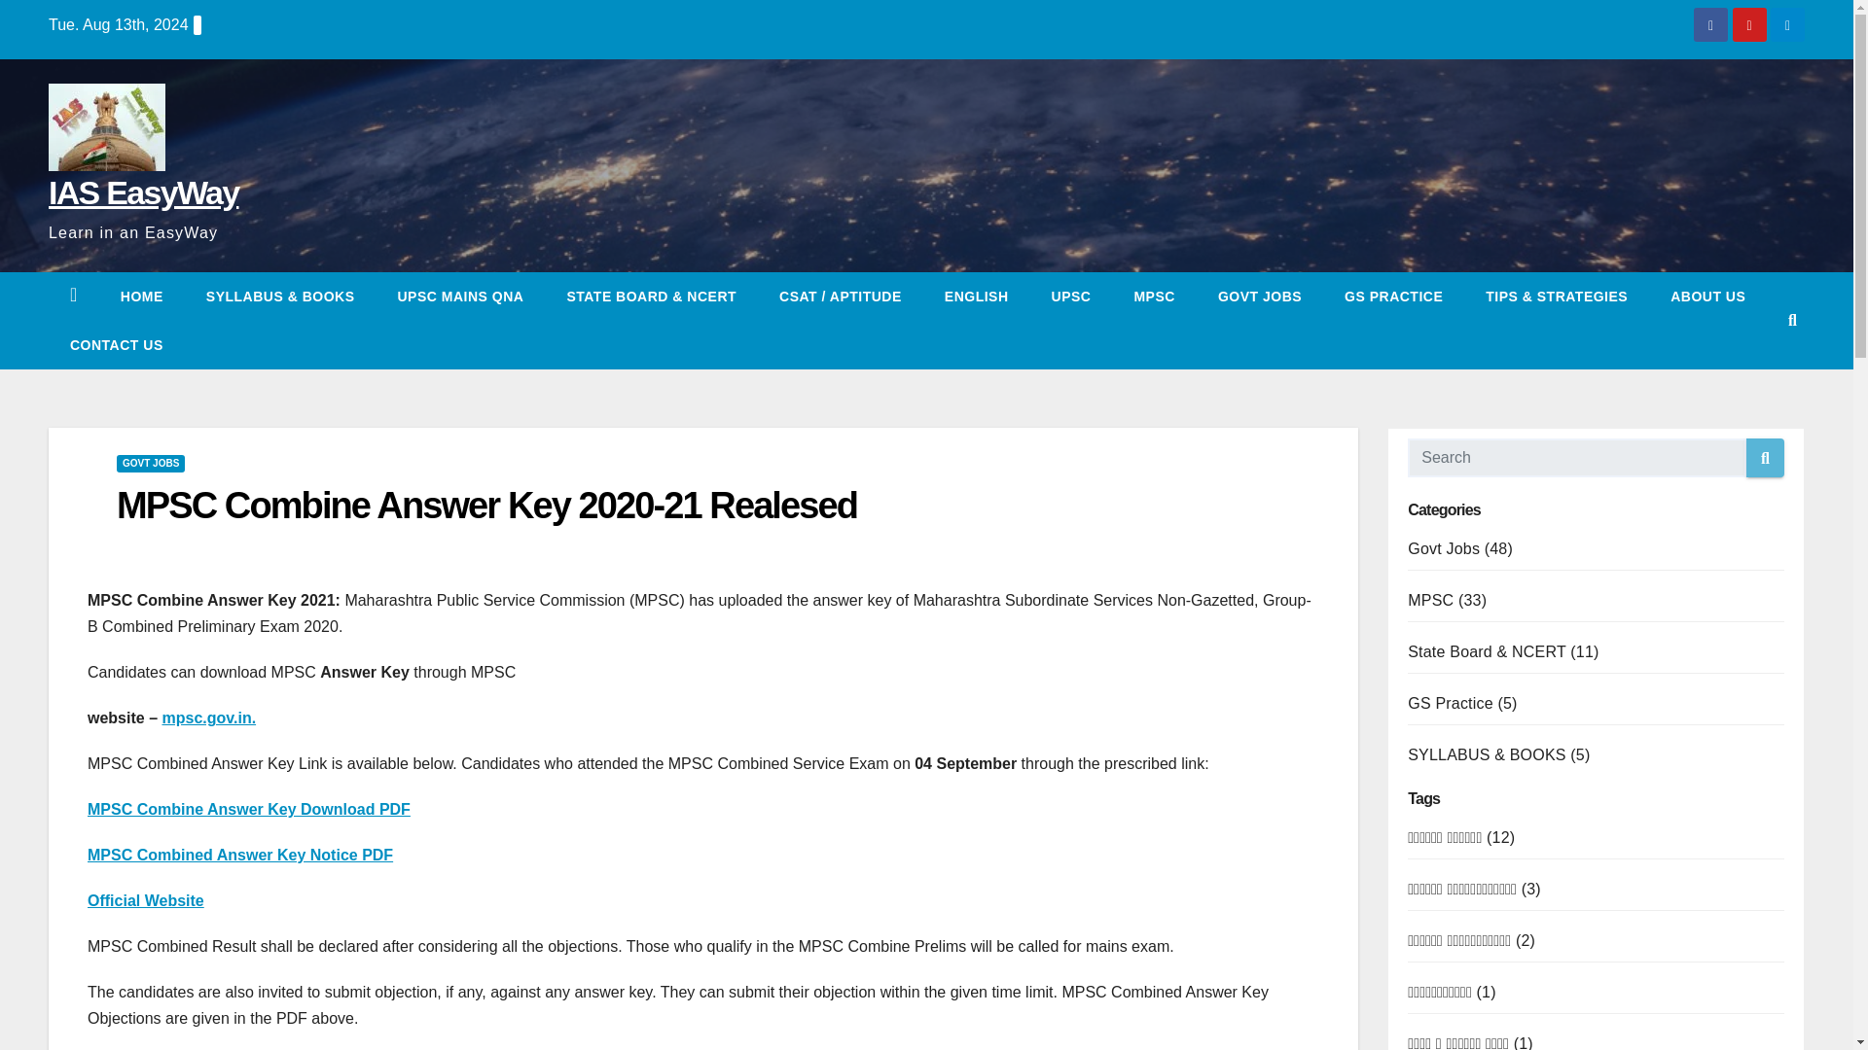 The image size is (1868, 1050). I want to click on GOVT JOBS, so click(1259, 296).